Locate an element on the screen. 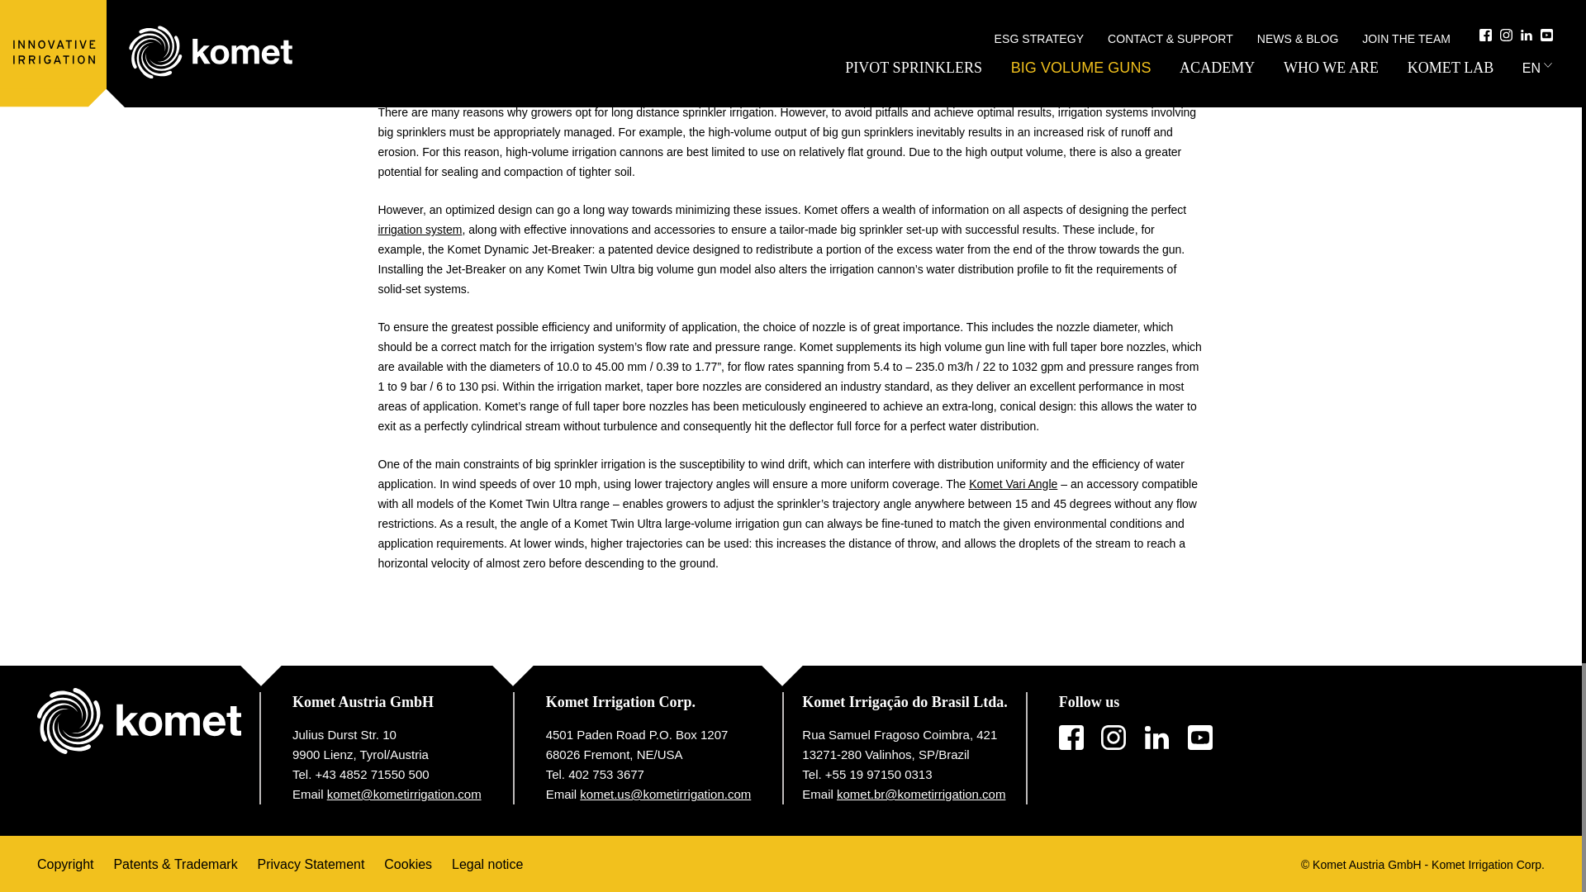 Image resolution: width=1586 pixels, height=892 pixels. Instagram is located at coordinates (1114, 738).